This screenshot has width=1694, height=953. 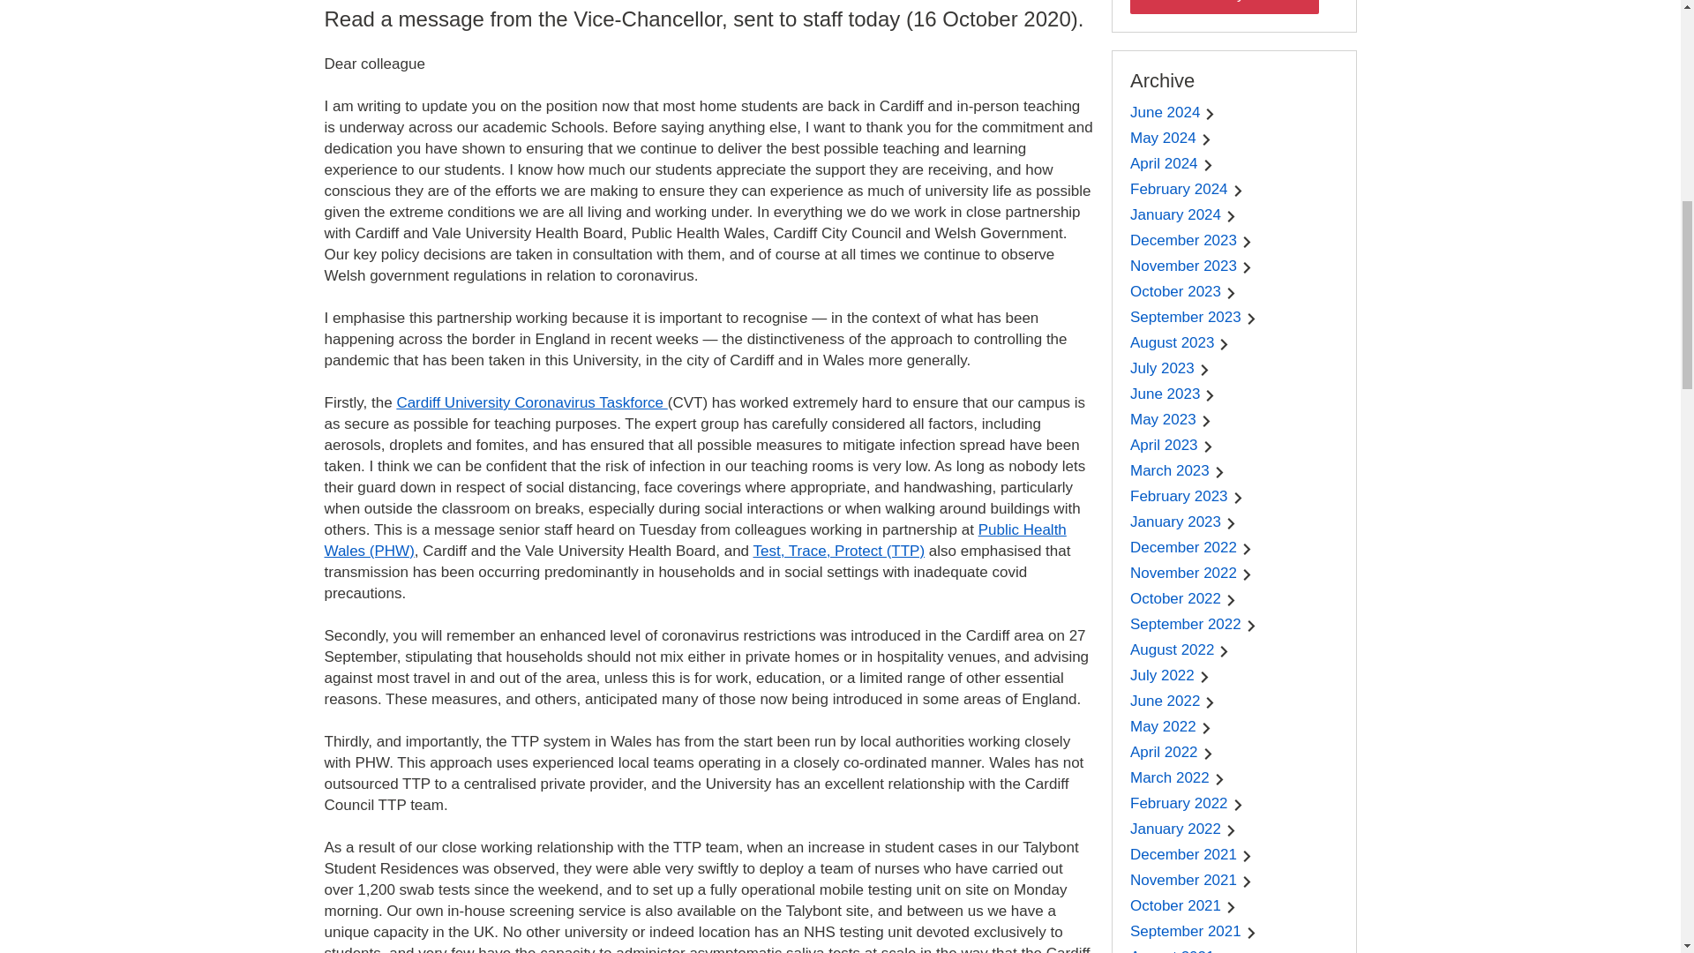 What do you see at coordinates (1251, 318) in the screenshot?
I see `Chevron right` at bounding box center [1251, 318].